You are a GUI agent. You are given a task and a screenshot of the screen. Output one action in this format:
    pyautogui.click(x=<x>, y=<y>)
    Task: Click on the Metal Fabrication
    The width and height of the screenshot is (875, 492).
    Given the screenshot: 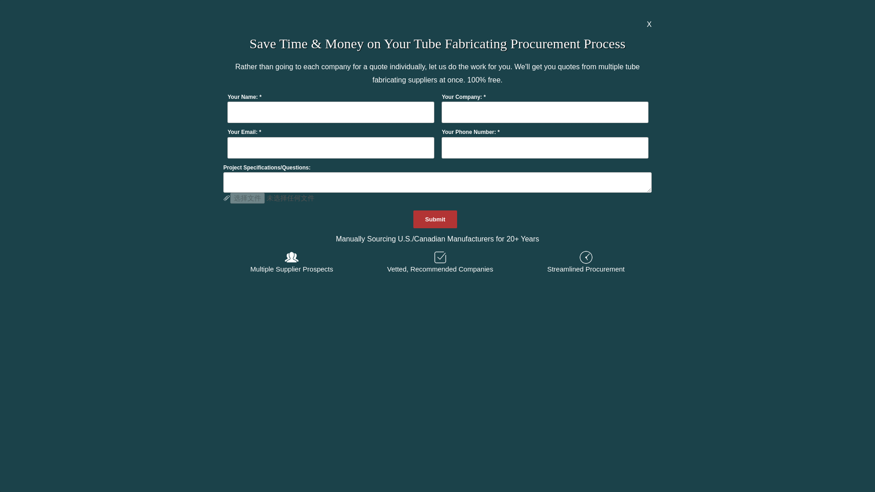 What is the action you would take?
    pyautogui.click(x=683, y=289)
    